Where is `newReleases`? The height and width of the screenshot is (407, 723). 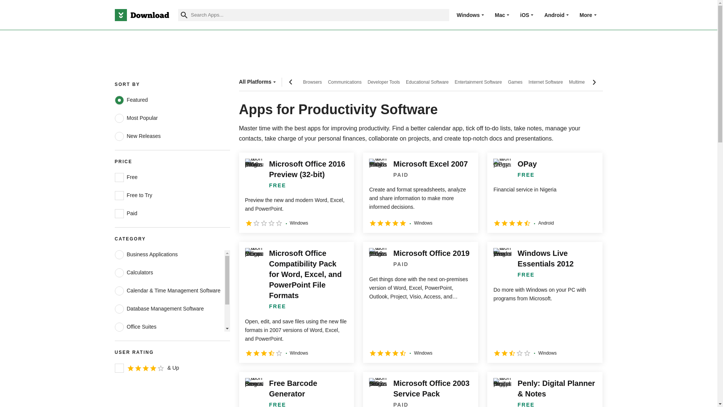 newReleases is located at coordinates (119, 136).